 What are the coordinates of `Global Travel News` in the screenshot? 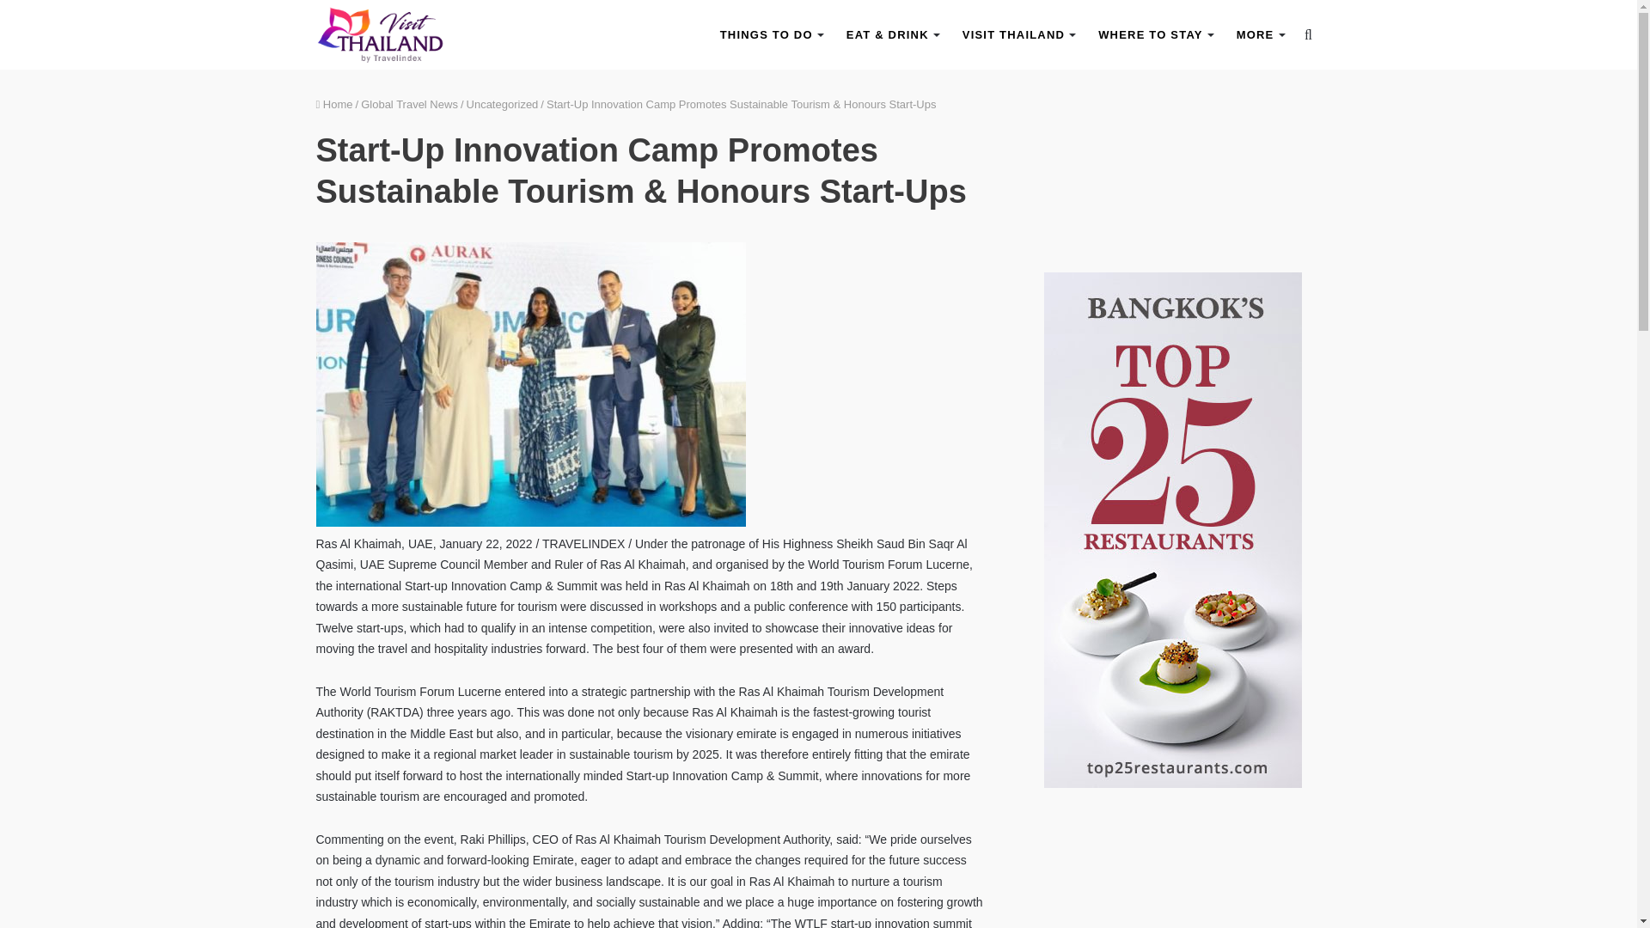 It's located at (409, 104).